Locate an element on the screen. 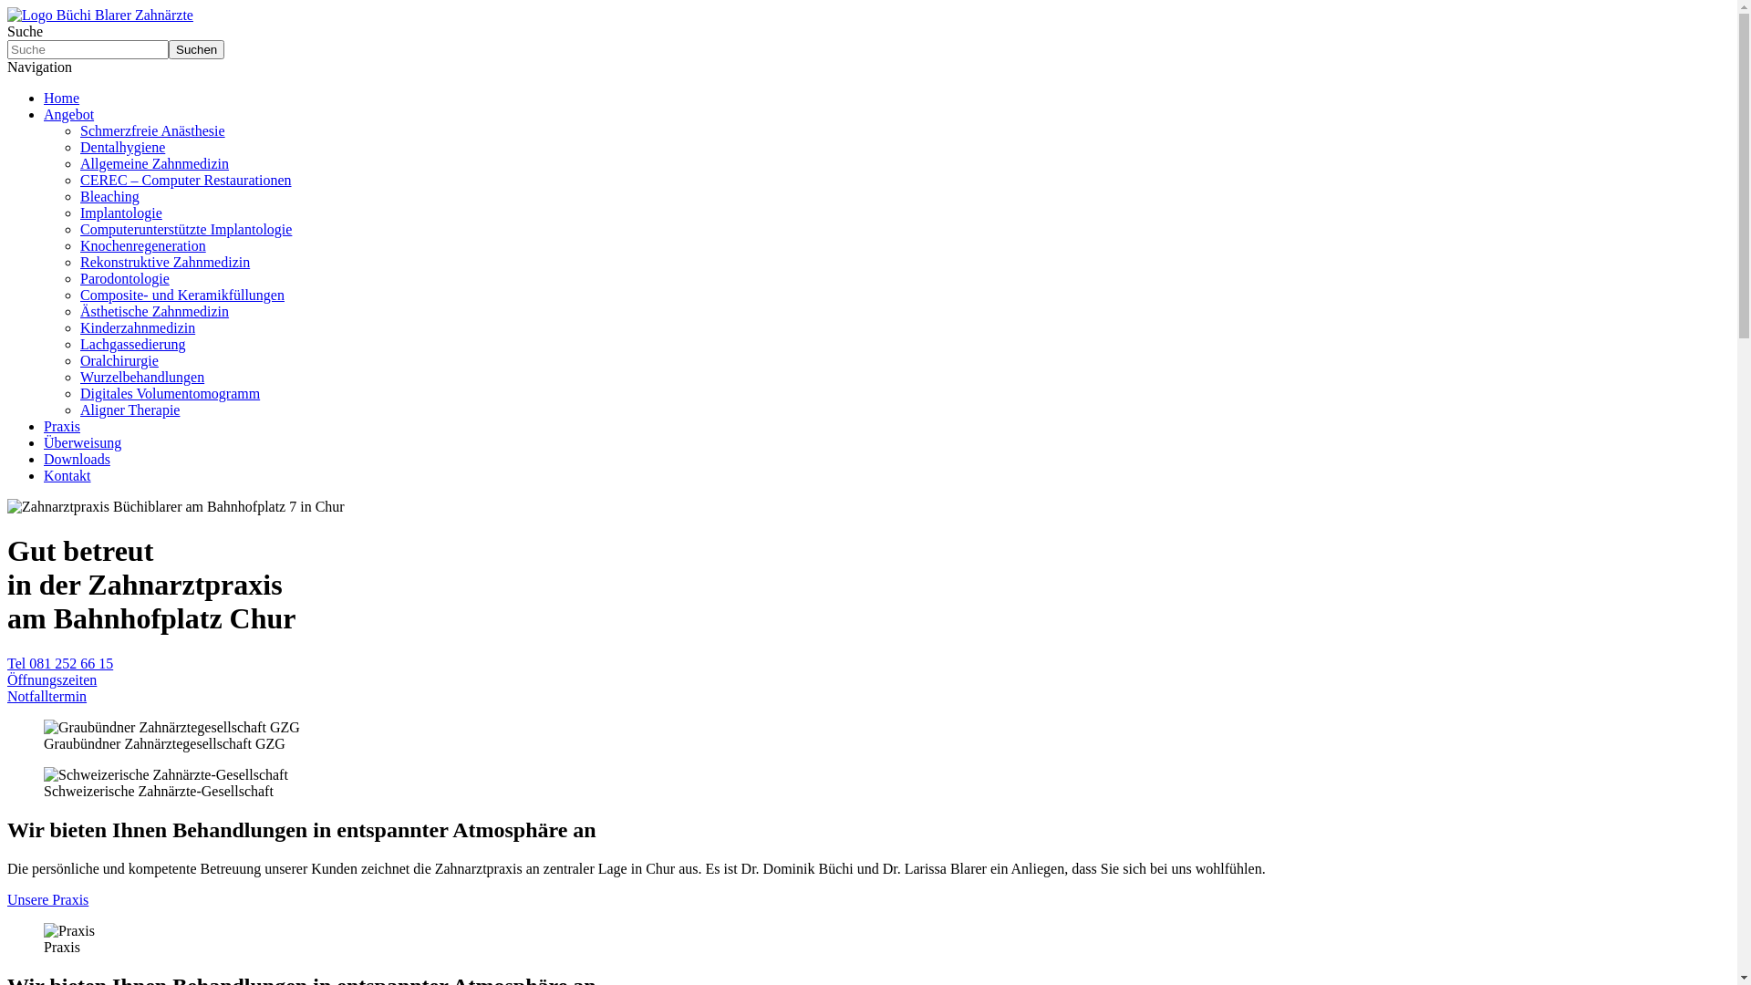 Image resolution: width=1751 pixels, height=985 pixels. Angebot is located at coordinates (69, 115).